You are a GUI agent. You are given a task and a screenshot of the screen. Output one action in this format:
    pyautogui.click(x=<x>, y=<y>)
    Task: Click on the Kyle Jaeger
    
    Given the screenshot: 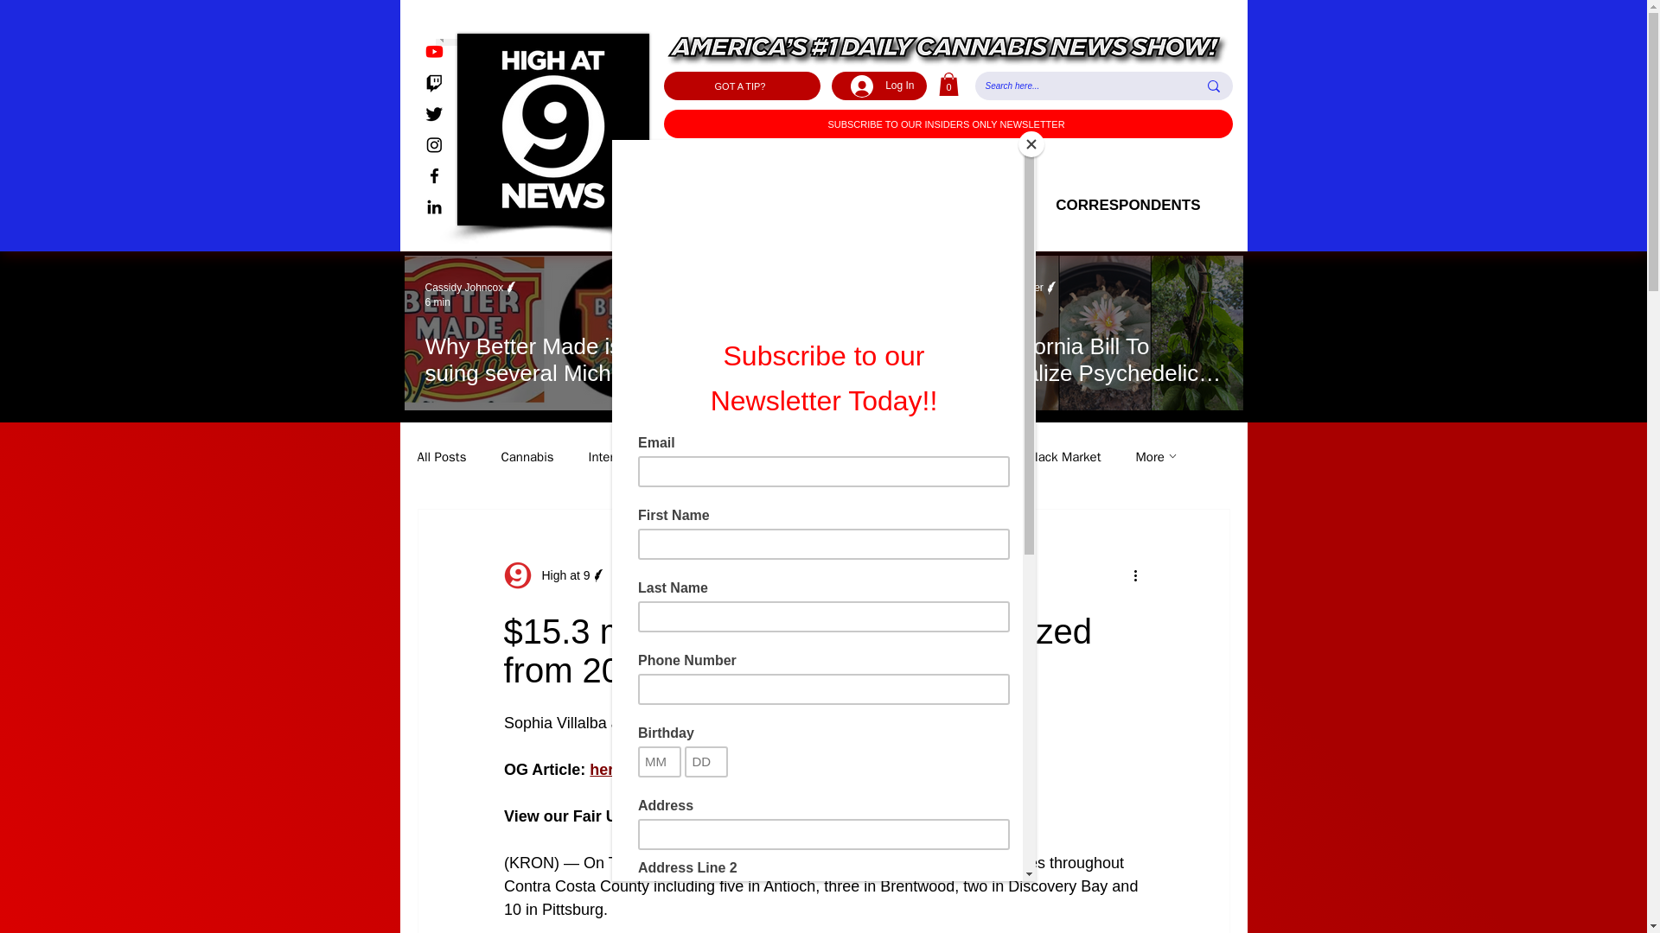 What is the action you would take?
    pyautogui.click(x=1017, y=288)
    